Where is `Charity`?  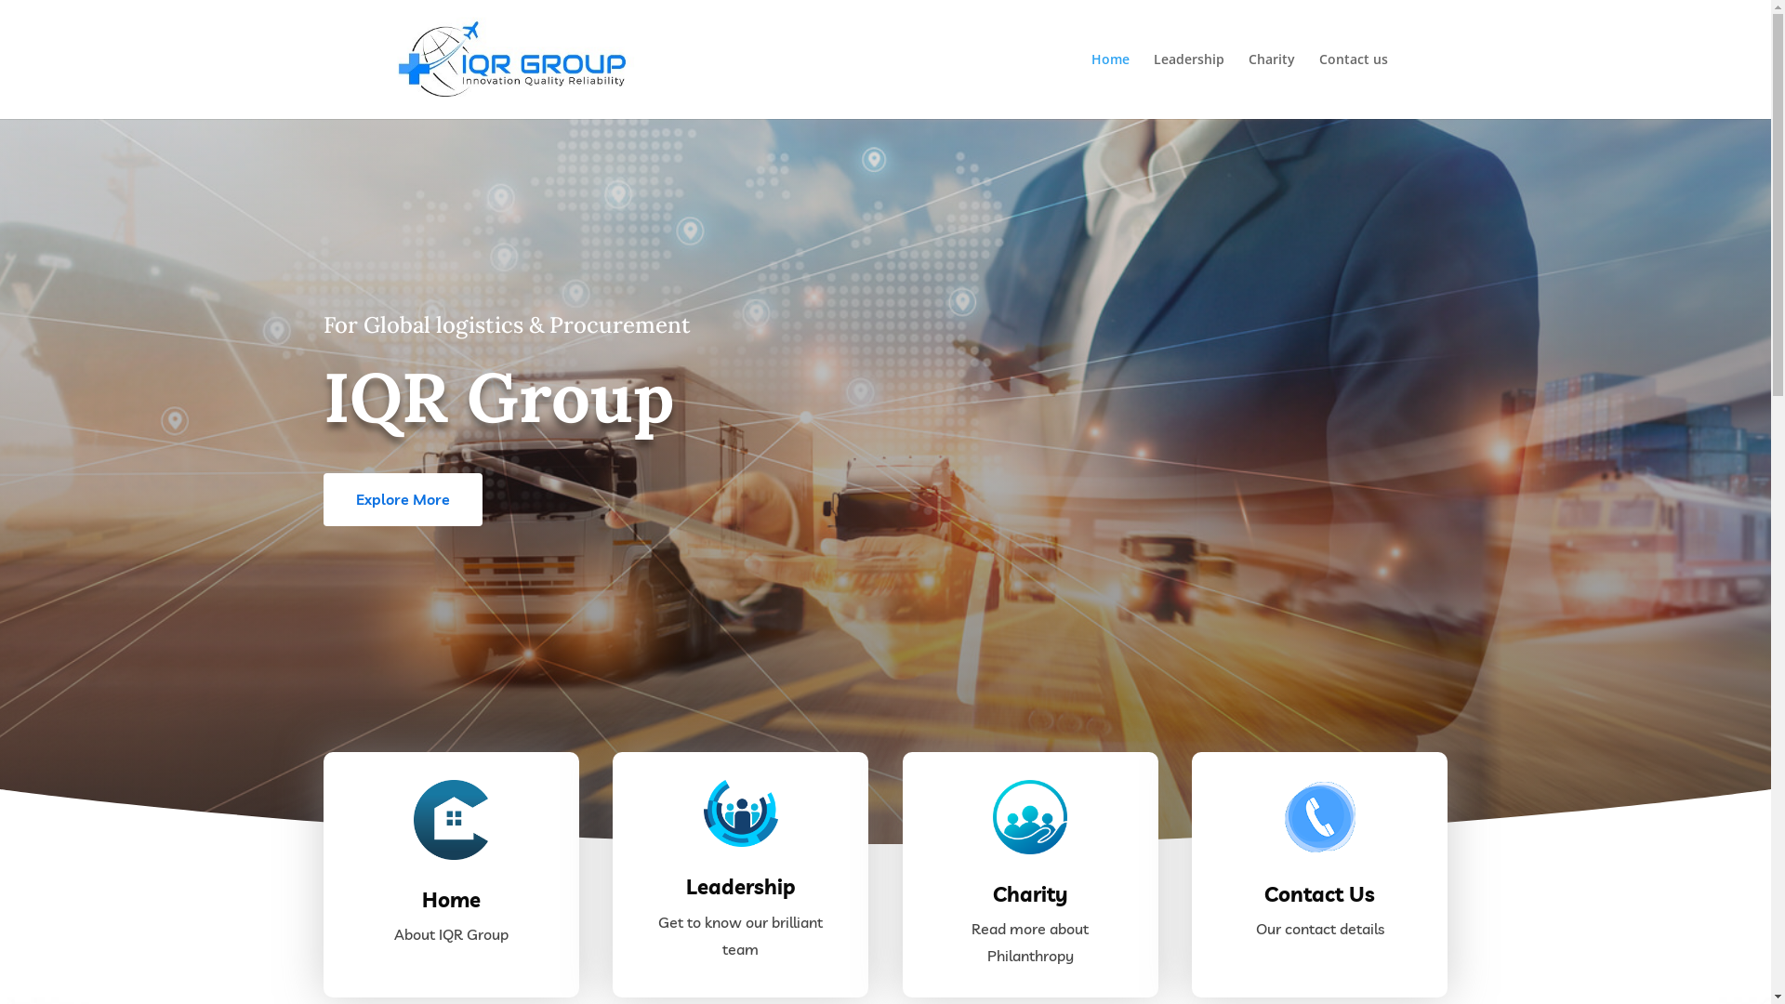
Charity is located at coordinates (1271, 86).